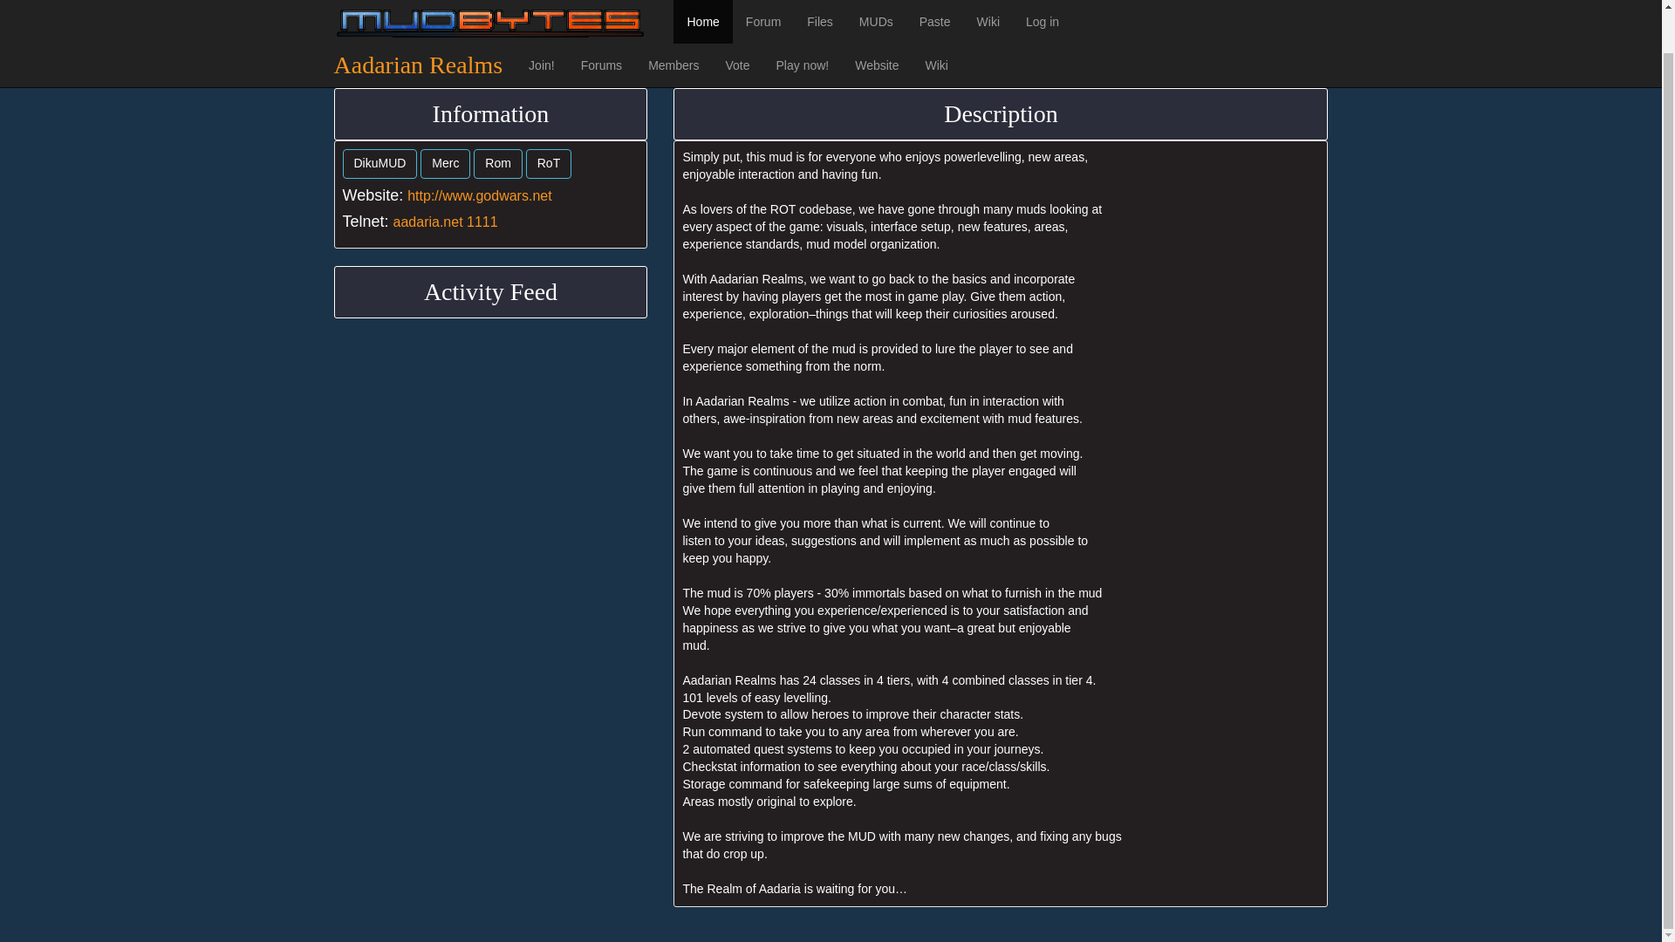 This screenshot has width=1675, height=942. I want to click on Wiki, so click(937, 23).